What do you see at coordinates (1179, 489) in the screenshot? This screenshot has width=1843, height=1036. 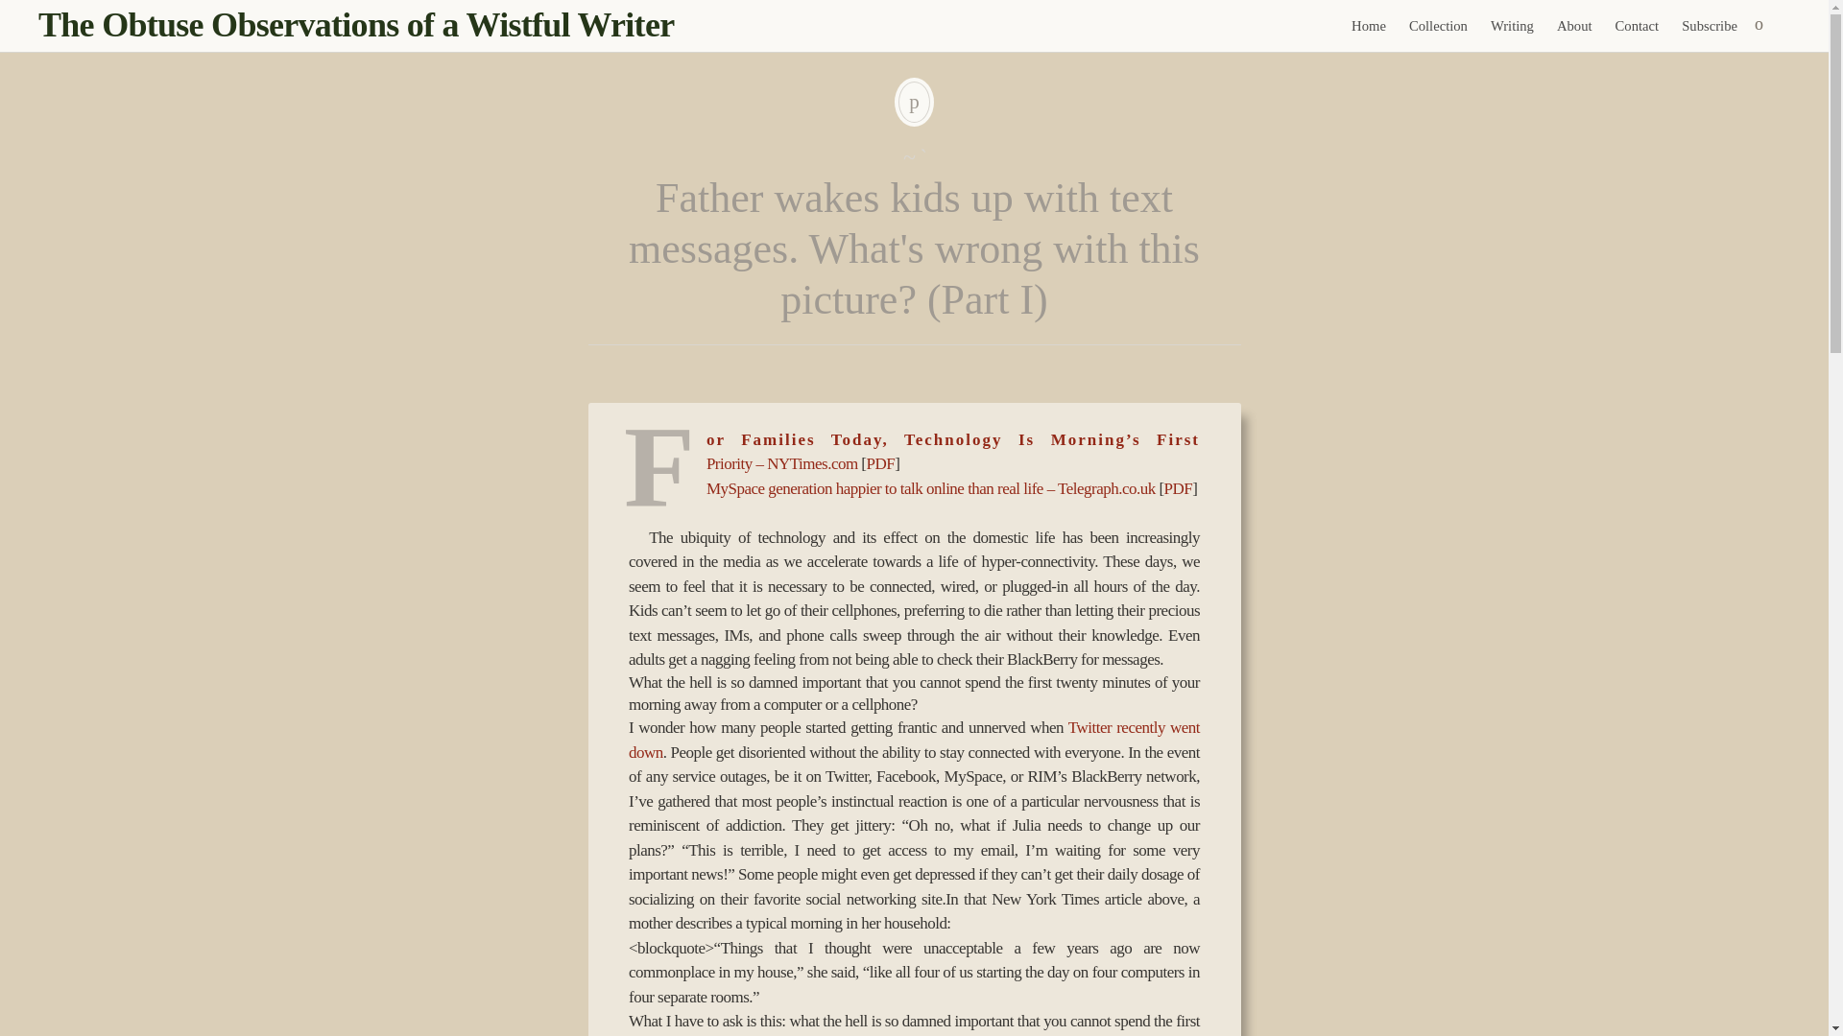 I see `PDF` at bounding box center [1179, 489].